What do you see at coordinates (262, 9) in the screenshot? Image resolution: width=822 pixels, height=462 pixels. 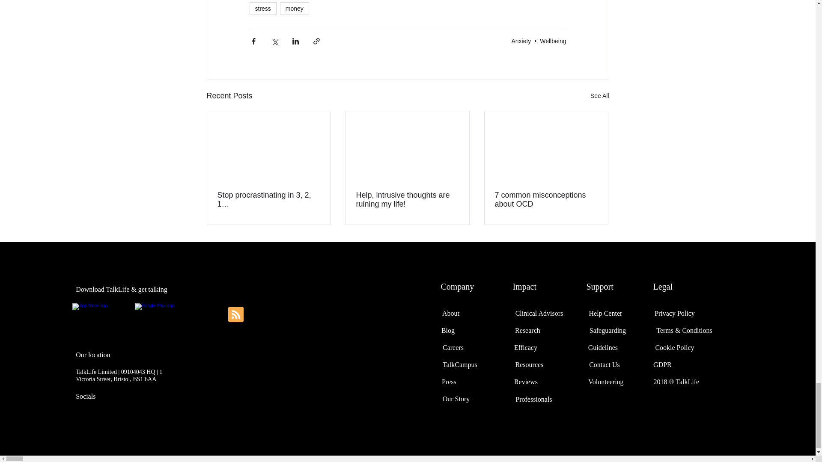 I see `stress` at bounding box center [262, 9].